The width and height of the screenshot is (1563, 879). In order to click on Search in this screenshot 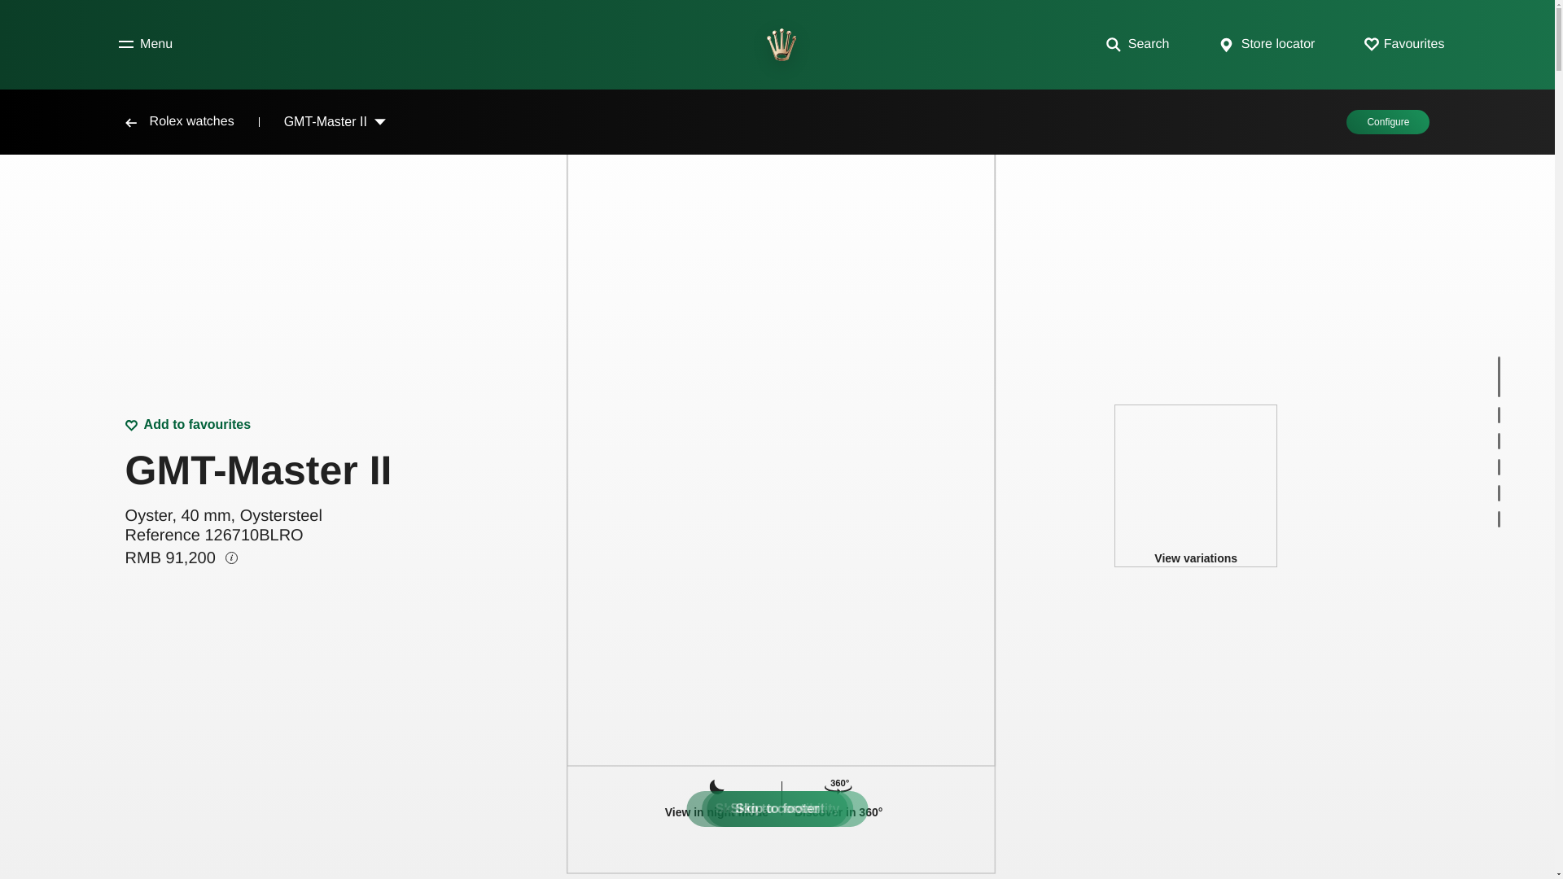, I will do `click(1138, 44)`.